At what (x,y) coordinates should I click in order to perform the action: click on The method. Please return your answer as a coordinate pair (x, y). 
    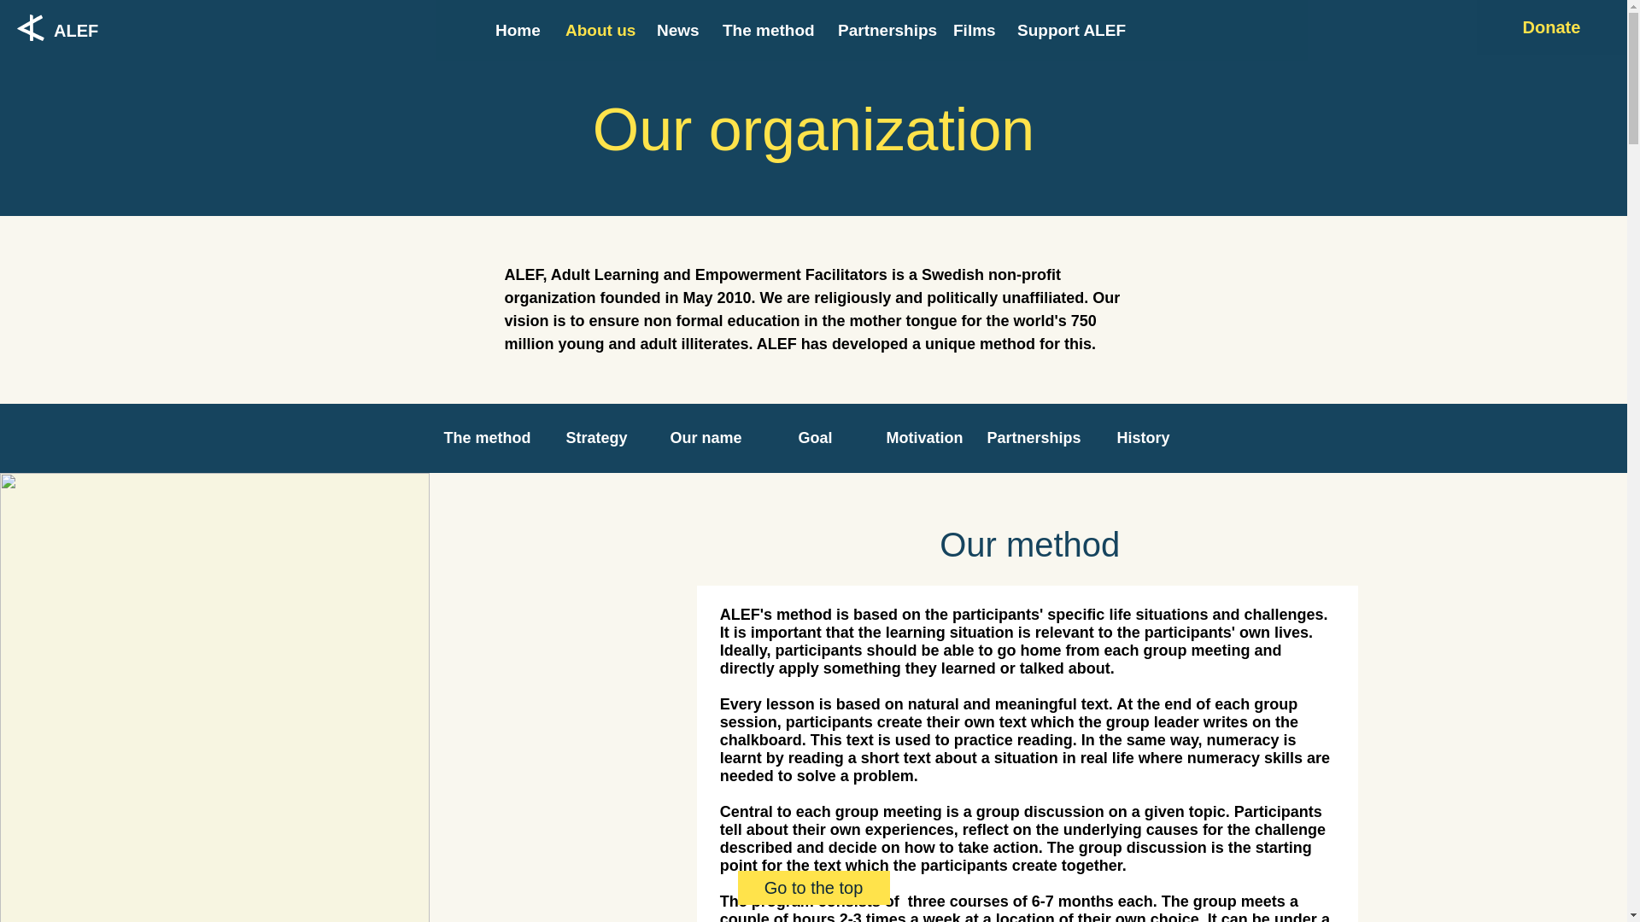
    Looking at the image, I should click on (767, 31).